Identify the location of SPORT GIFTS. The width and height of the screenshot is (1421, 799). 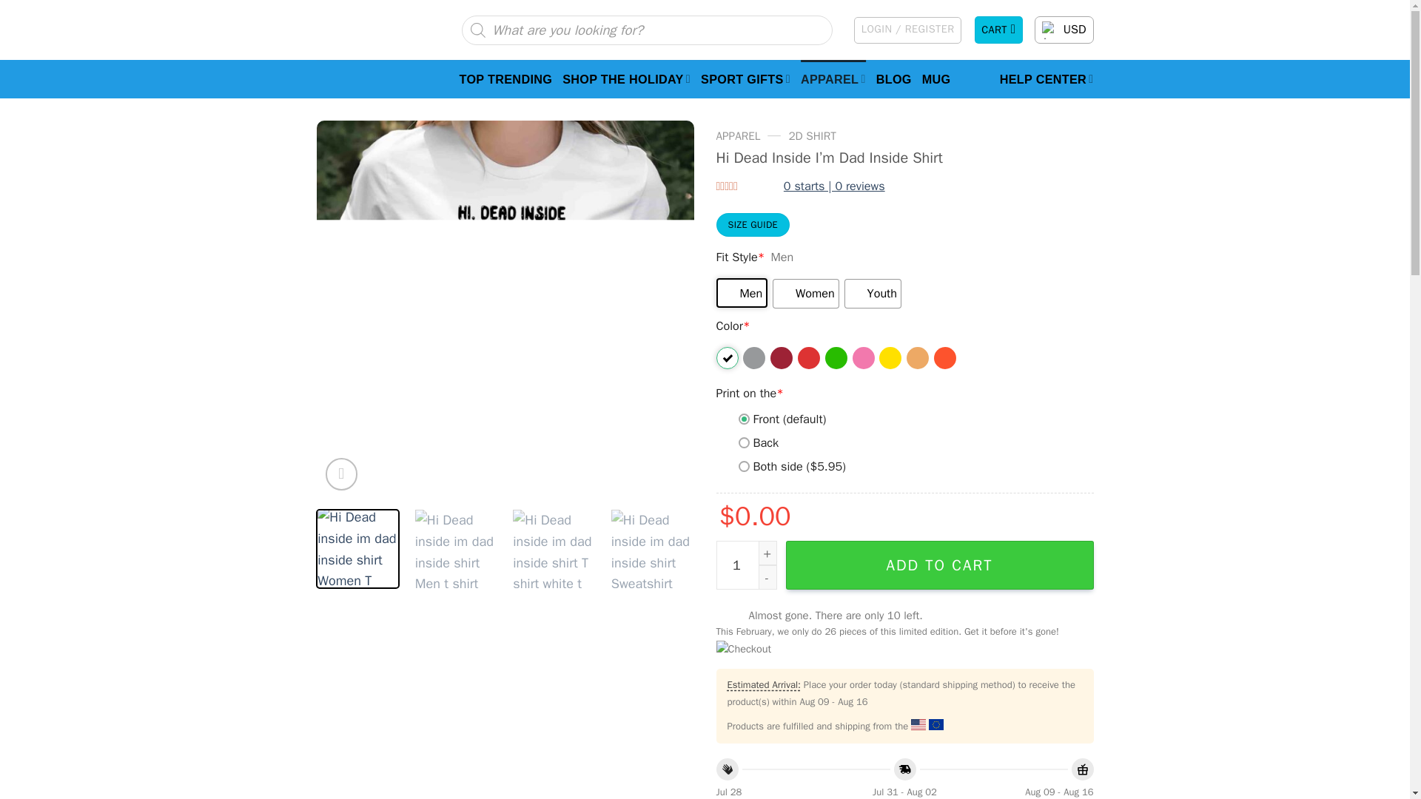
(745, 78).